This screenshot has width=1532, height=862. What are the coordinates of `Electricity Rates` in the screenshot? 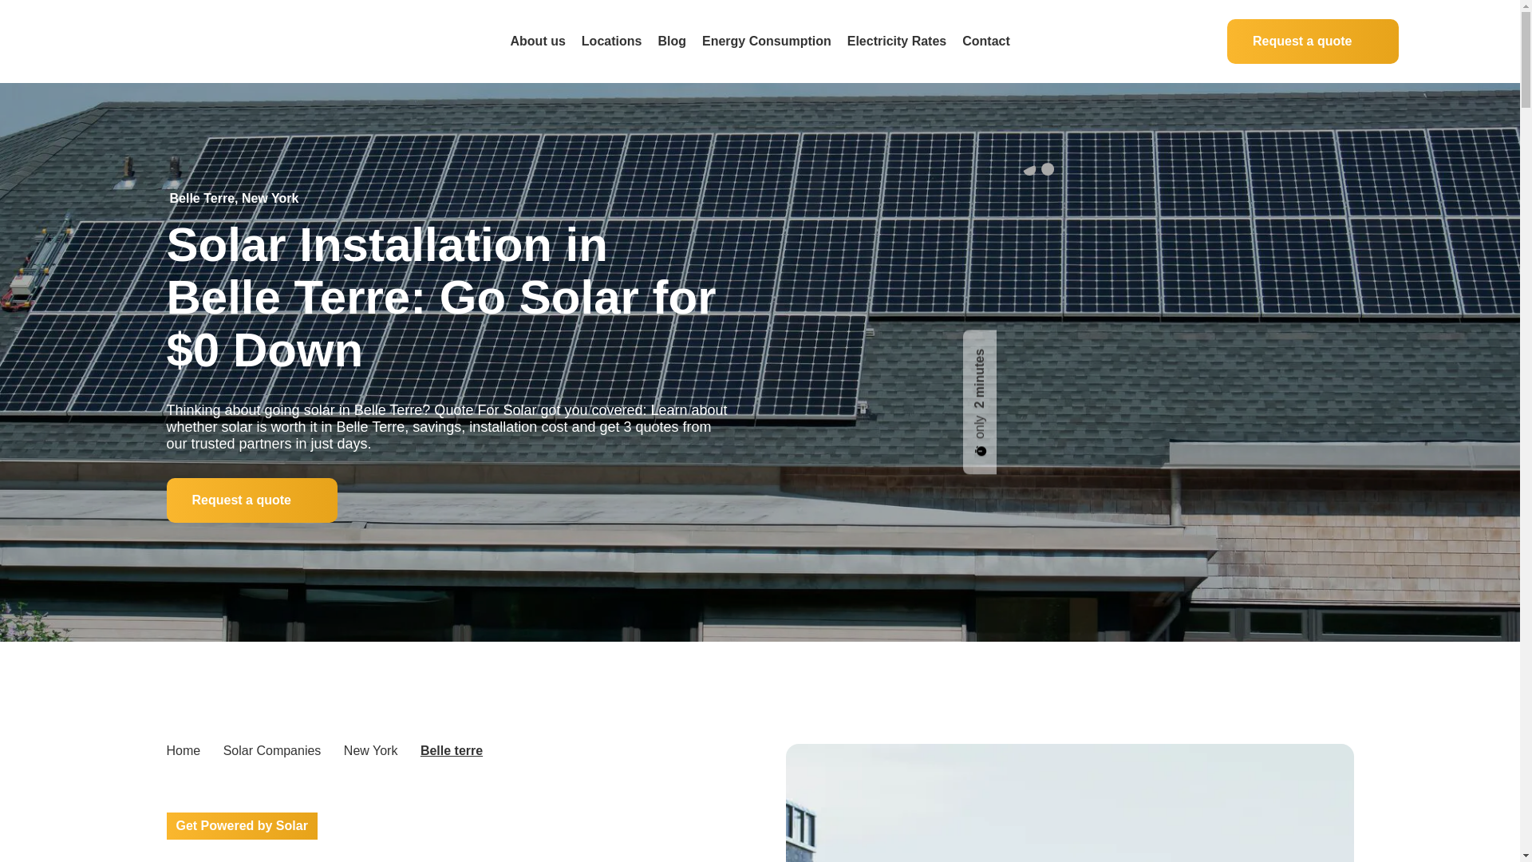 It's located at (897, 41).